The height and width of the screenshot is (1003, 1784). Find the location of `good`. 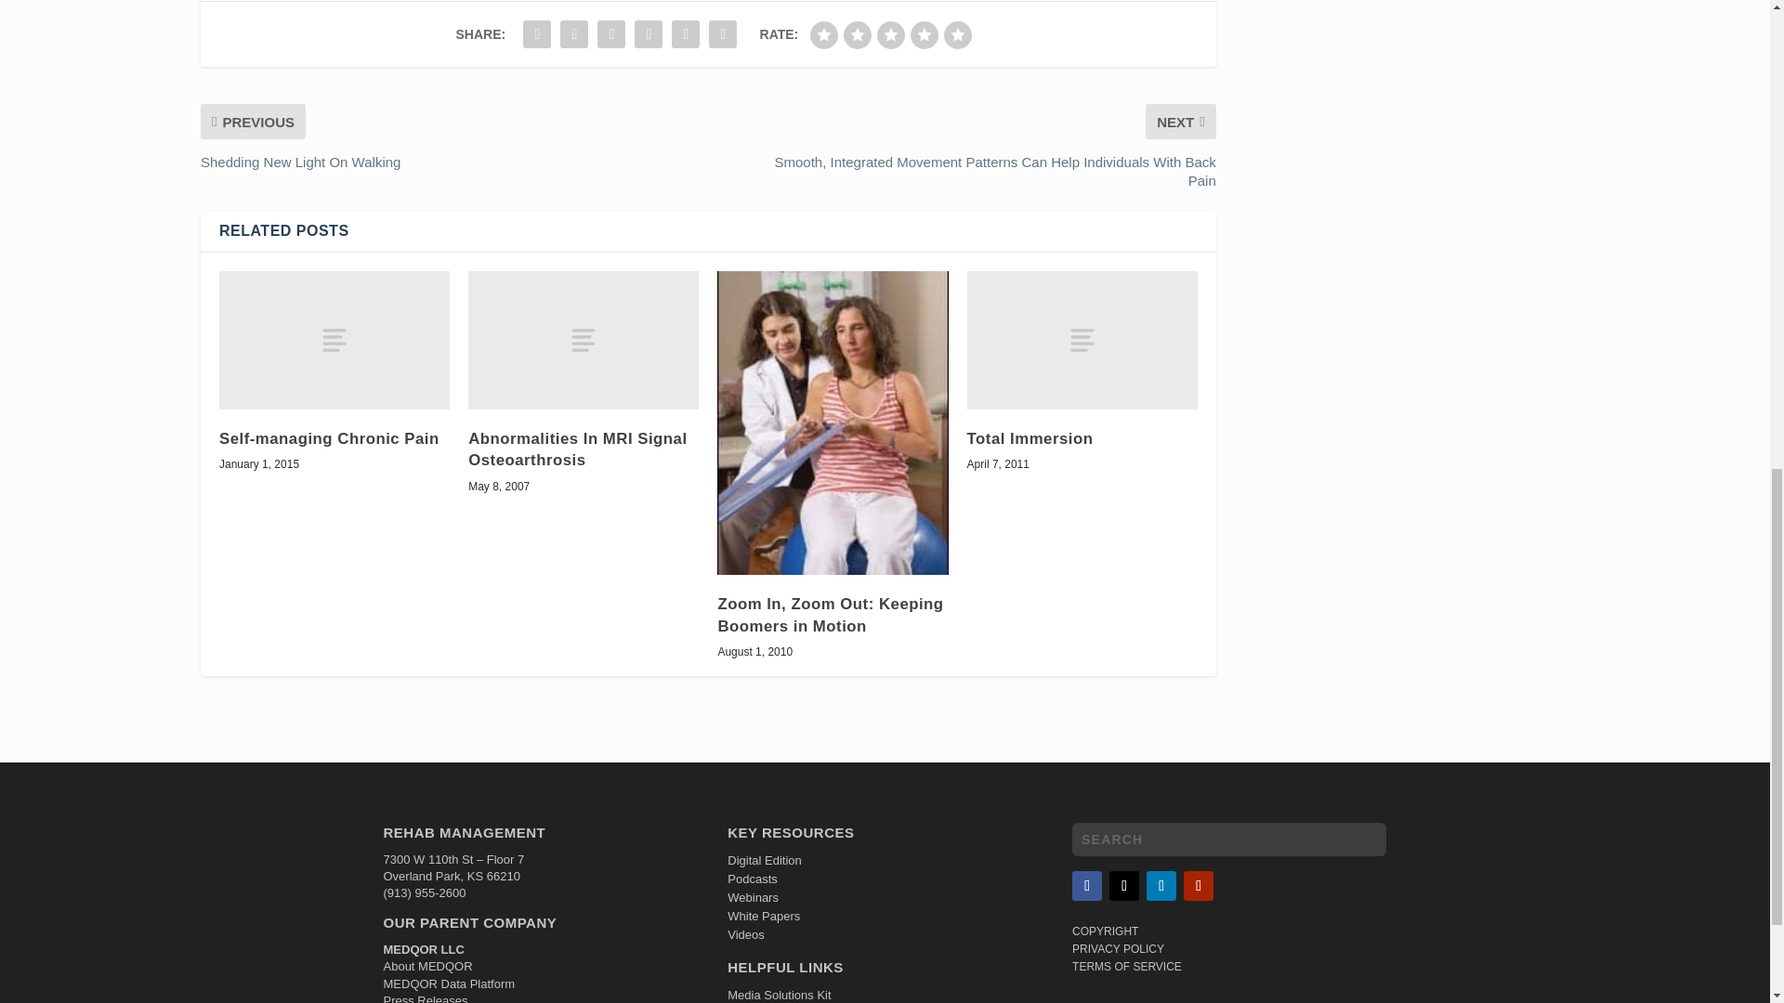

good is located at coordinates (924, 34).